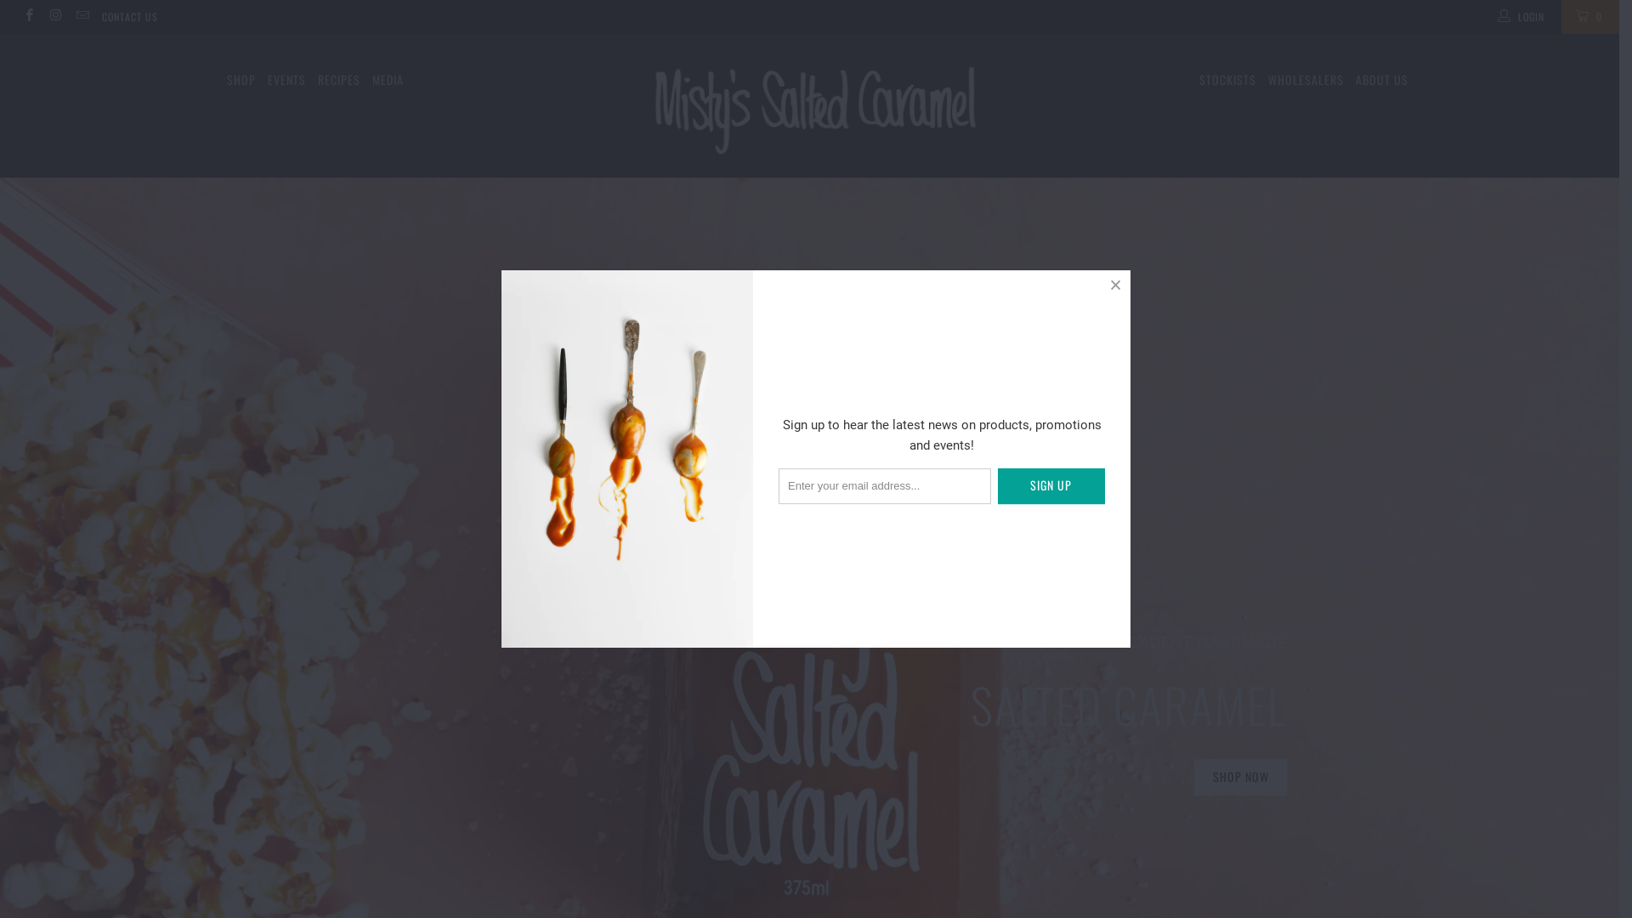  What do you see at coordinates (1241, 777) in the screenshot?
I see `SHOP NOW` at bounding box center [1241, 777].